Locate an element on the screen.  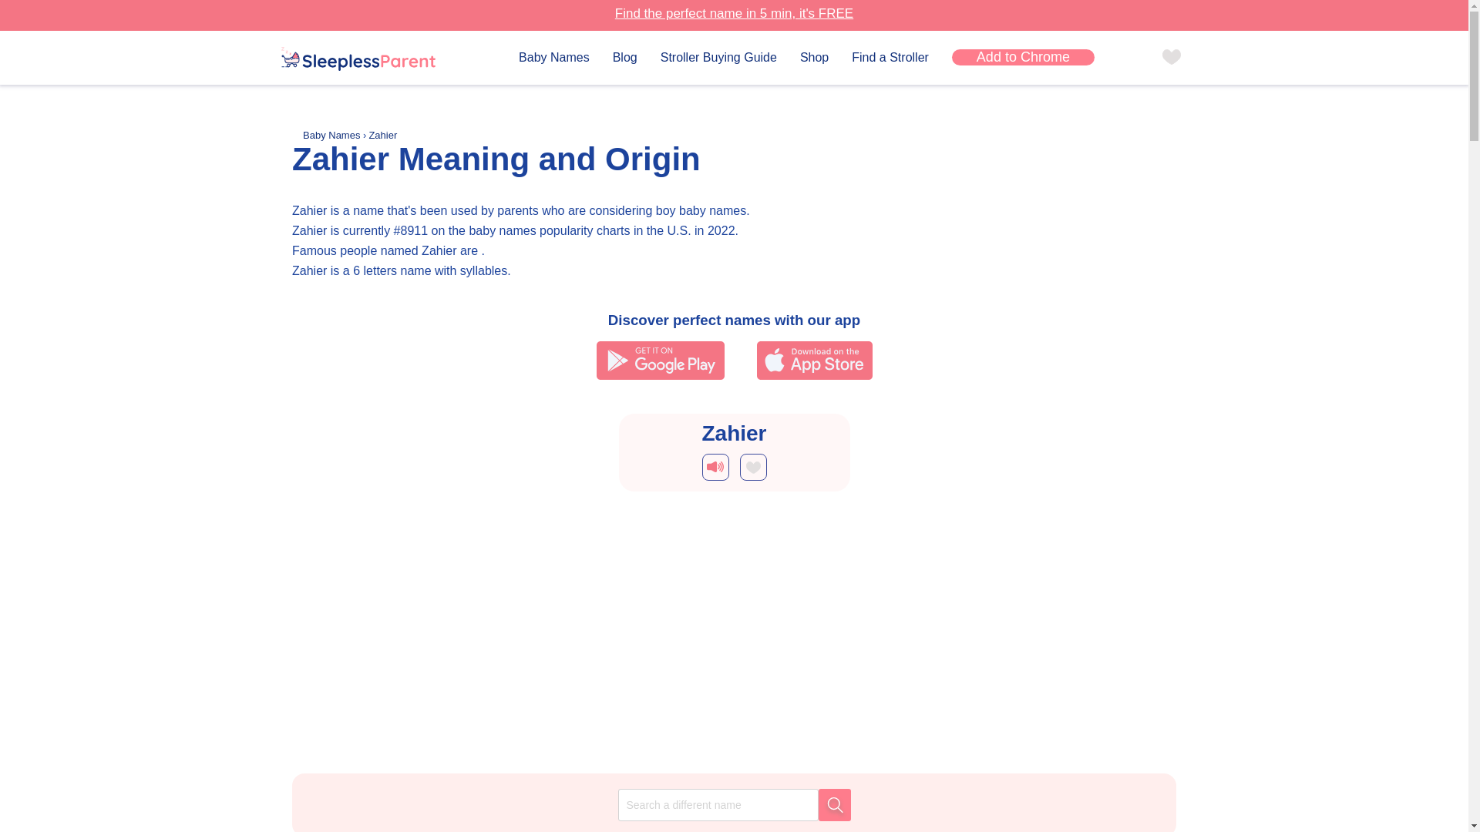
Zahier is located at coordinates (382, 135).